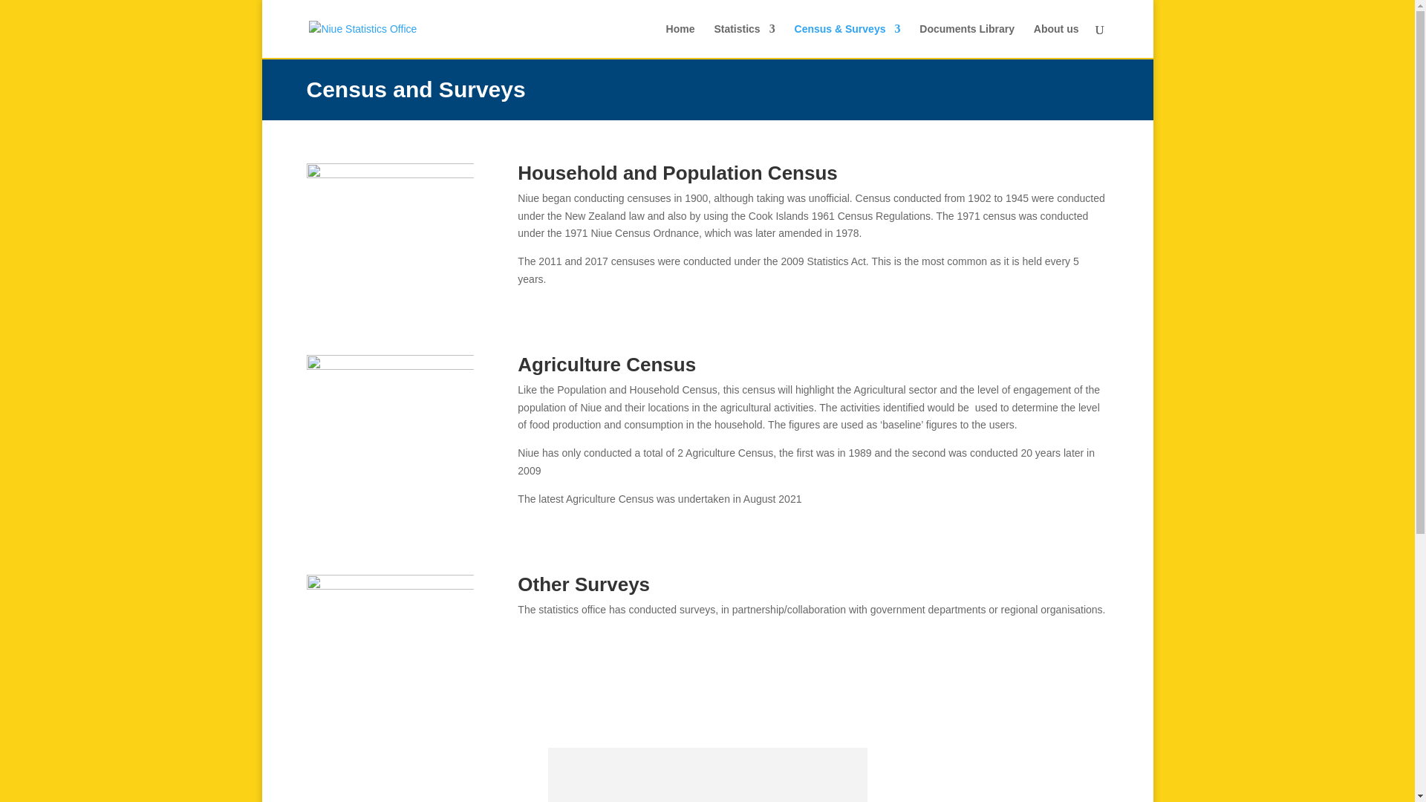  Describe the element at coordinates (967, 40) in the screenshot. I see `Documents Library` at that location.